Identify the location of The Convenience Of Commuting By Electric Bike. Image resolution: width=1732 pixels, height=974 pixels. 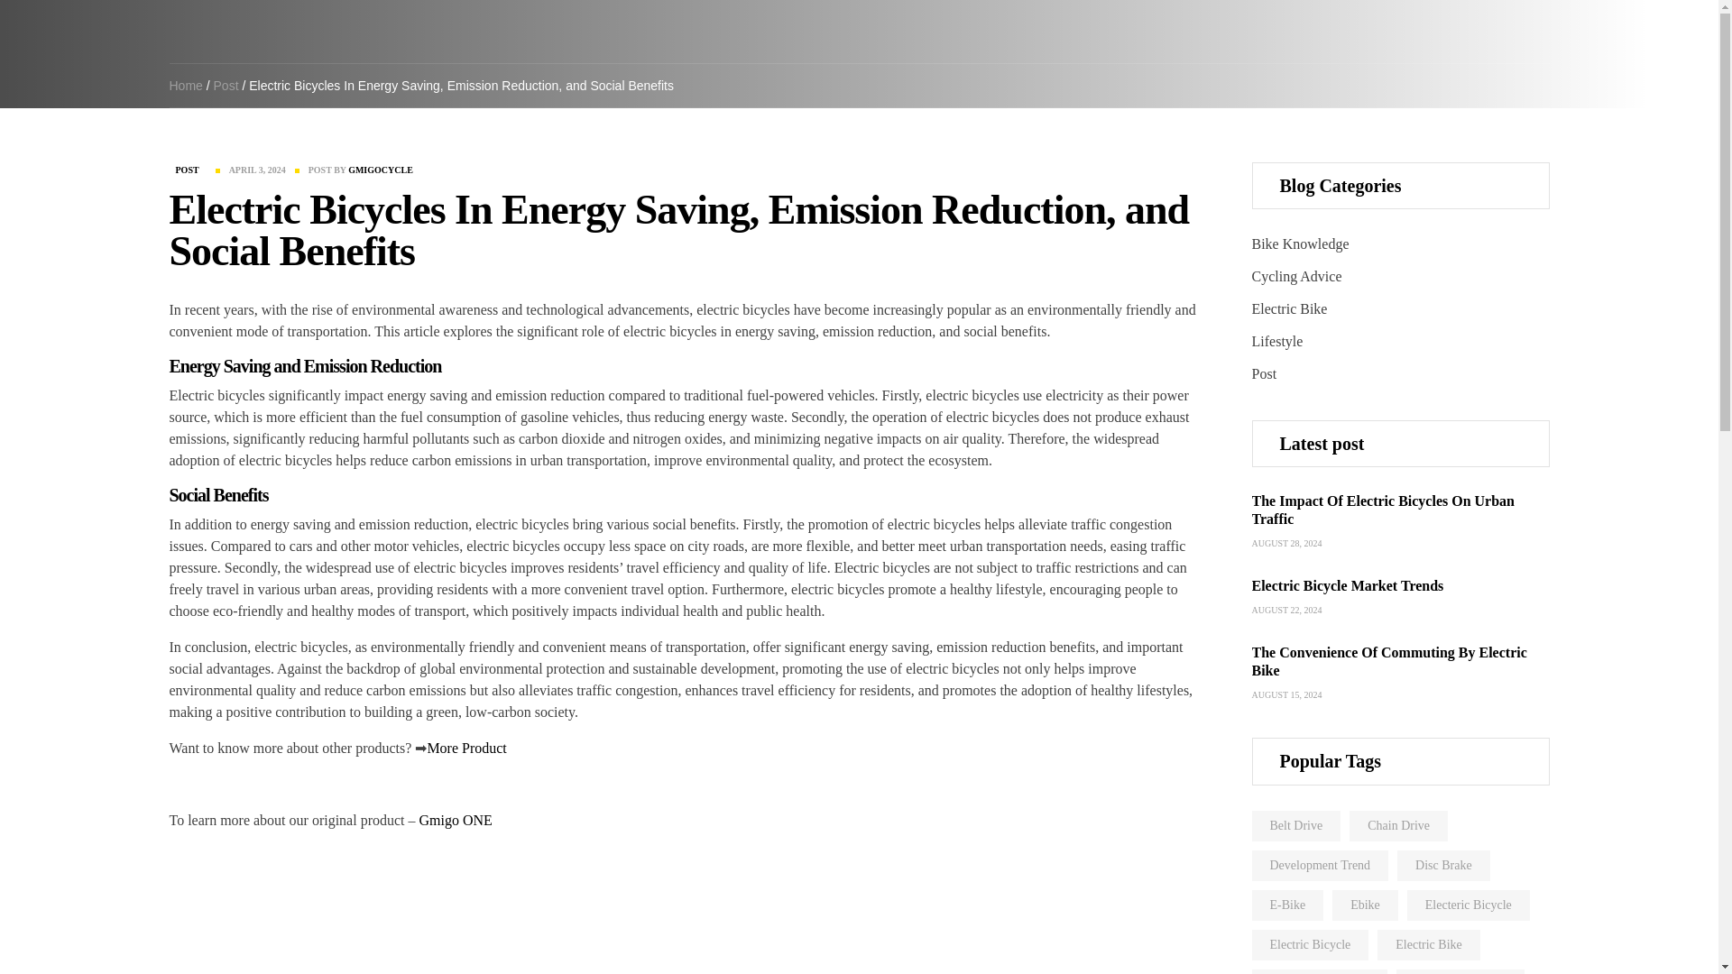
(1389, 660).